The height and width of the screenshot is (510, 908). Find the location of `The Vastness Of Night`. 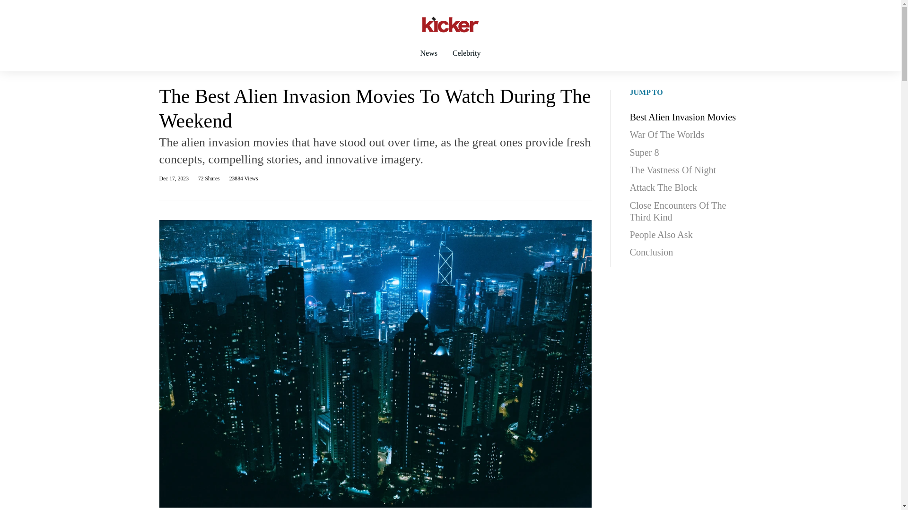

The Vastness Of Night is located at coordinates (673, 170).